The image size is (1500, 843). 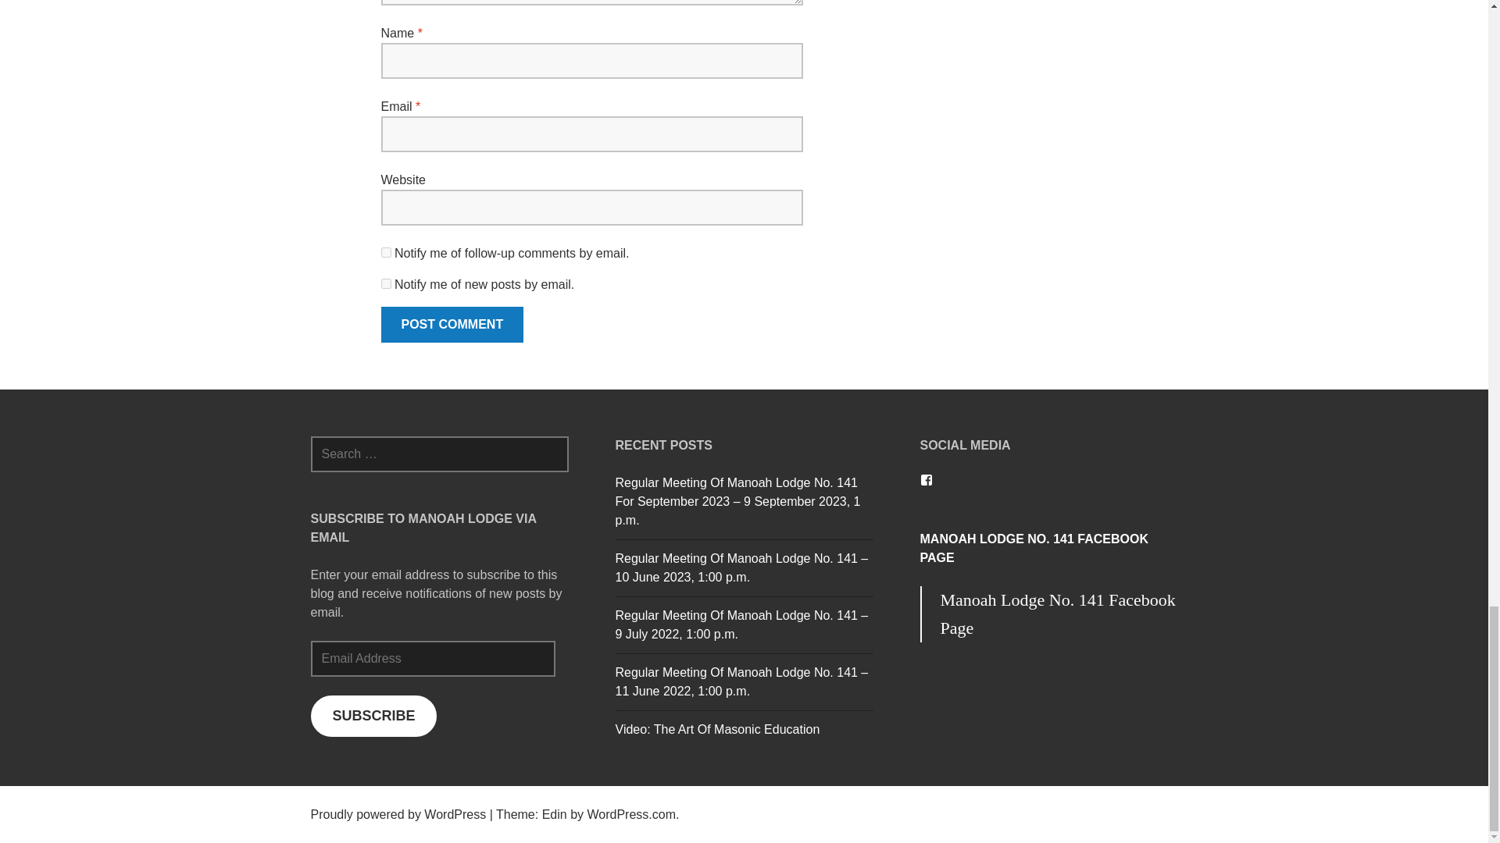 I want to click on subscribe, so click(x=386, y=284).